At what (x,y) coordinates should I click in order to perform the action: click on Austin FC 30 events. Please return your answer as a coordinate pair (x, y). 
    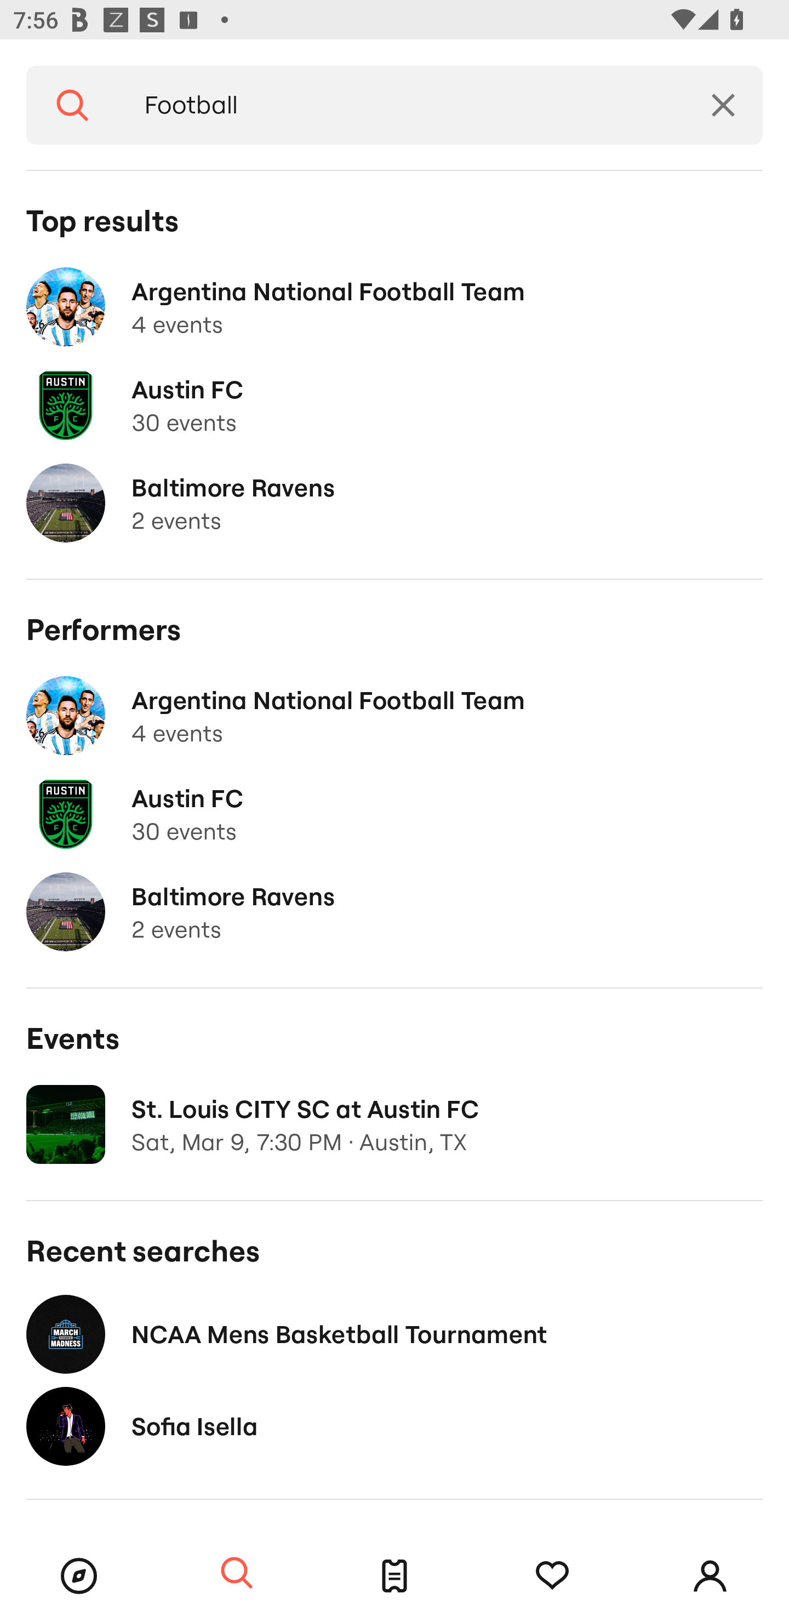
    Looking at the image, I should click on (395, 814).